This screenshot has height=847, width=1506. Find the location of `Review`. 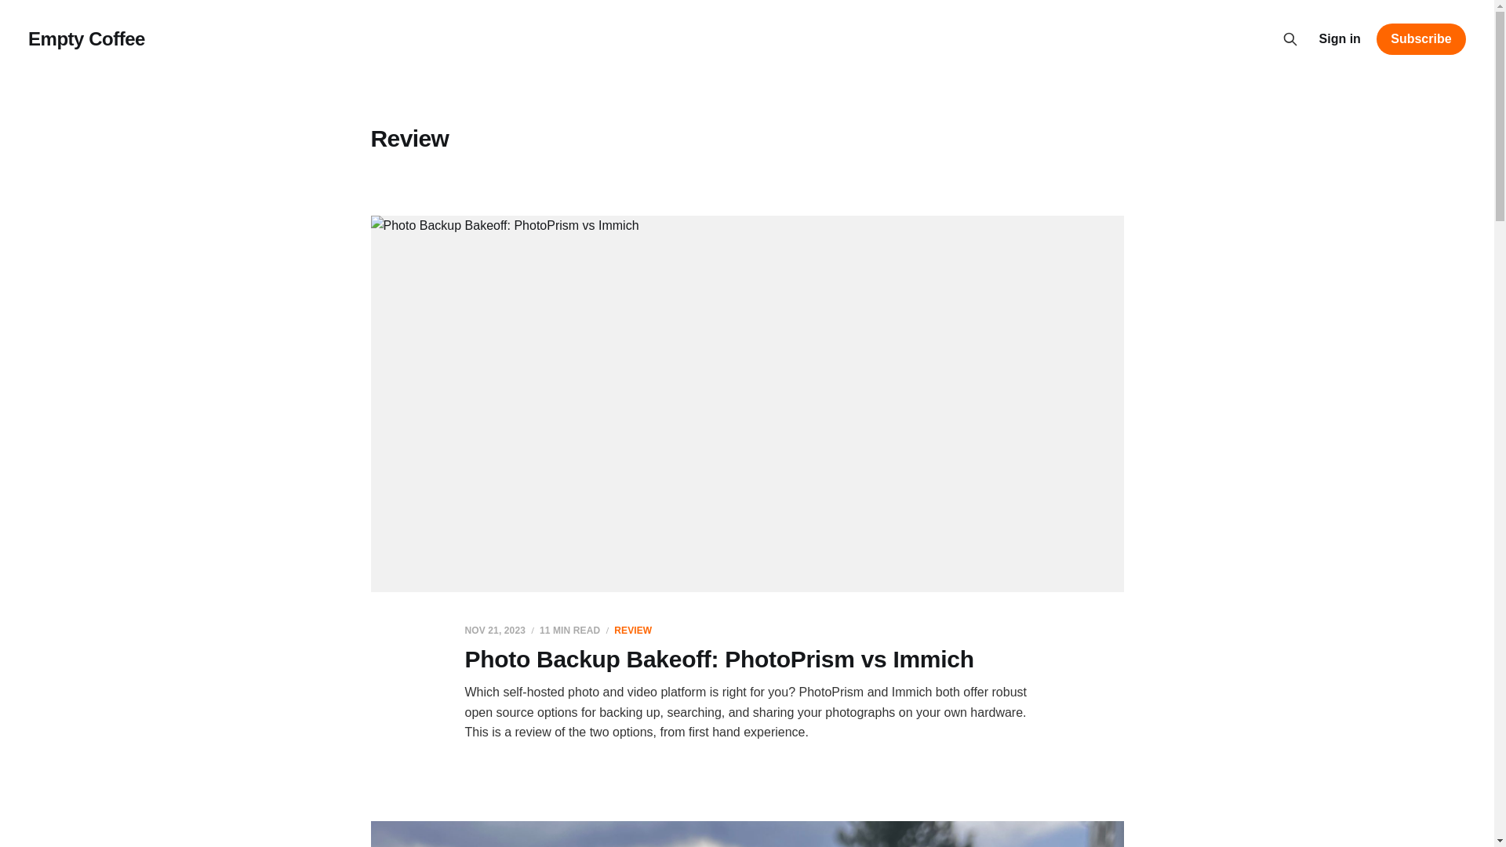

Review is located at coordinates (633, 629).